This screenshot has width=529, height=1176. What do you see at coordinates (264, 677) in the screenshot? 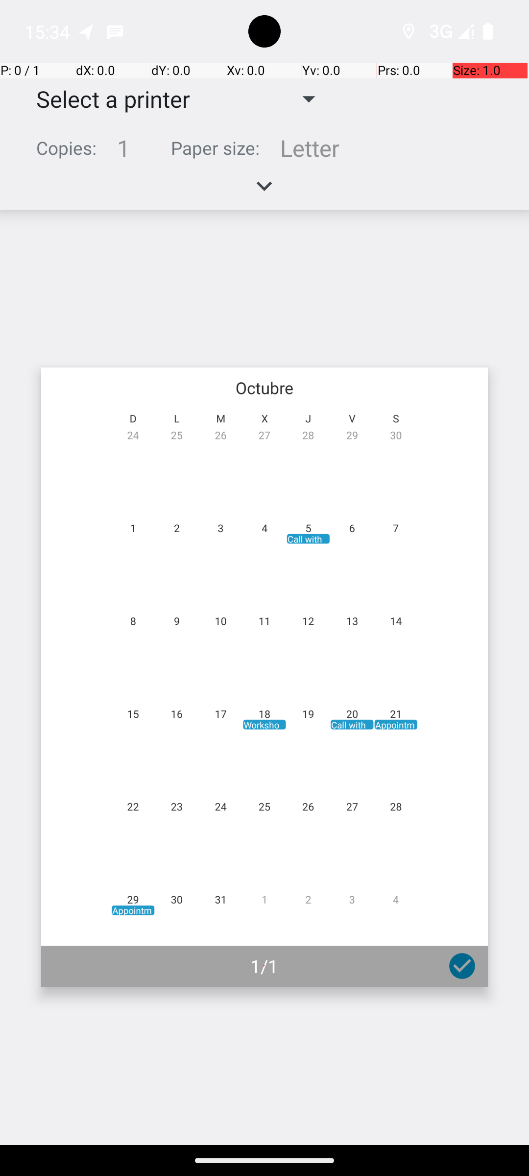
I see `Page 1 of 1` at bounding box center [264, 677].